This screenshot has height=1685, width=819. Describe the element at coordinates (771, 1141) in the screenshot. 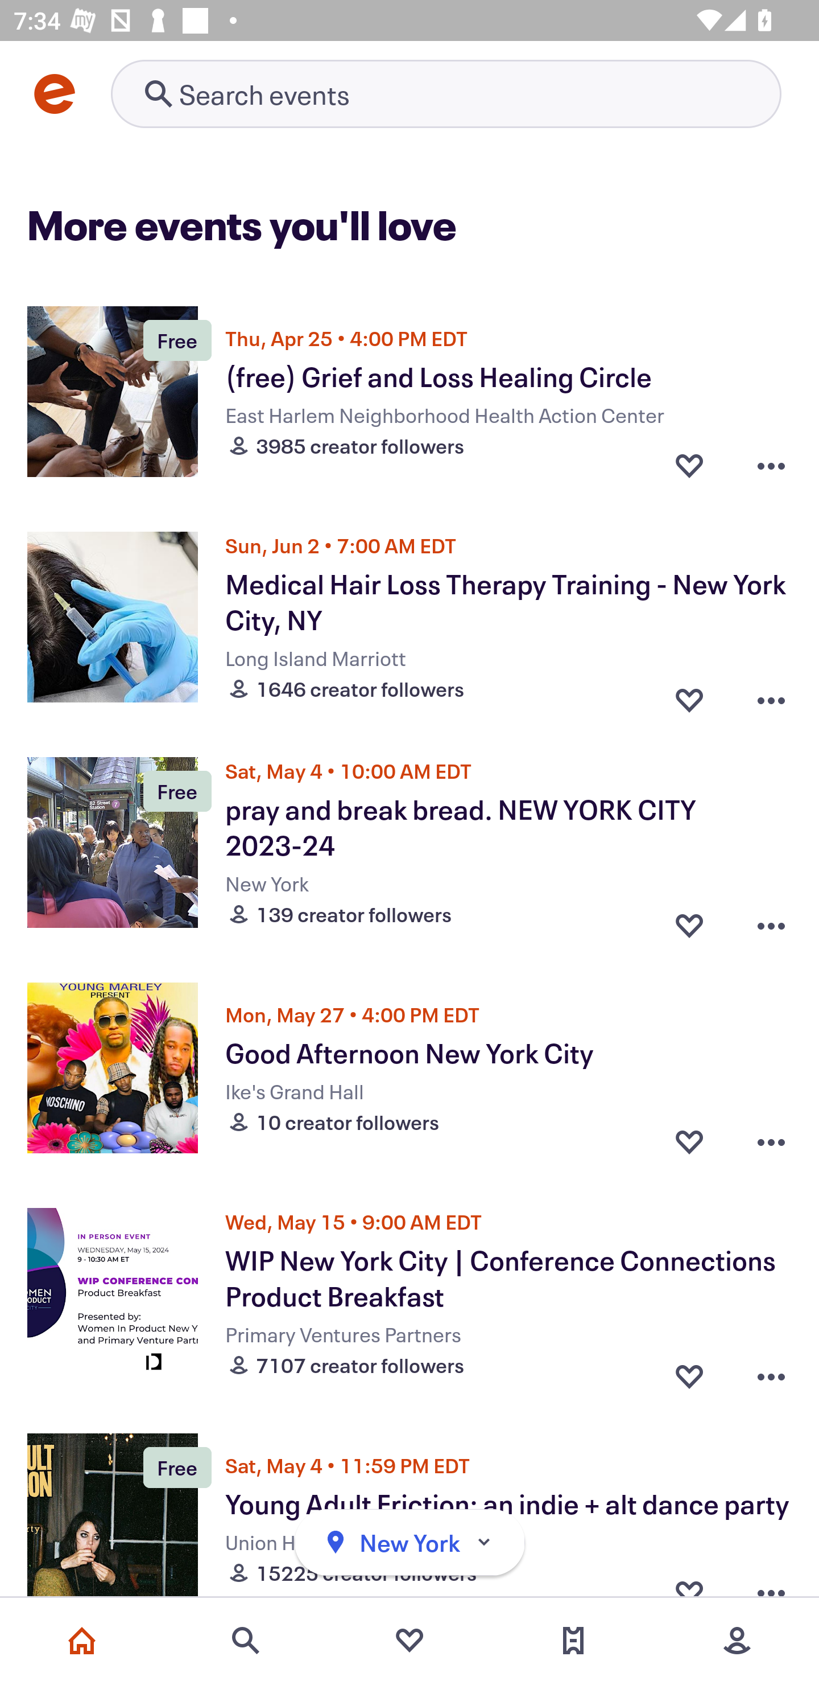

I see `Overflow menu button` at that location.